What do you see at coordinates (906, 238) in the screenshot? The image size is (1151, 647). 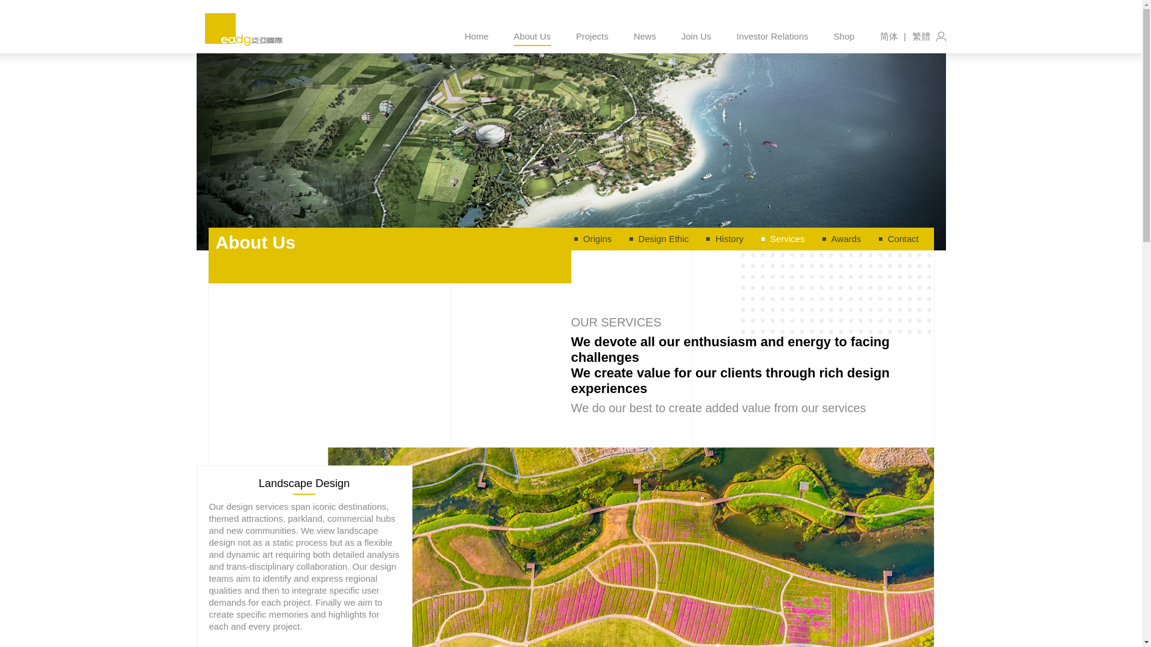 I see `Contact` at bounding box center [906, 238].